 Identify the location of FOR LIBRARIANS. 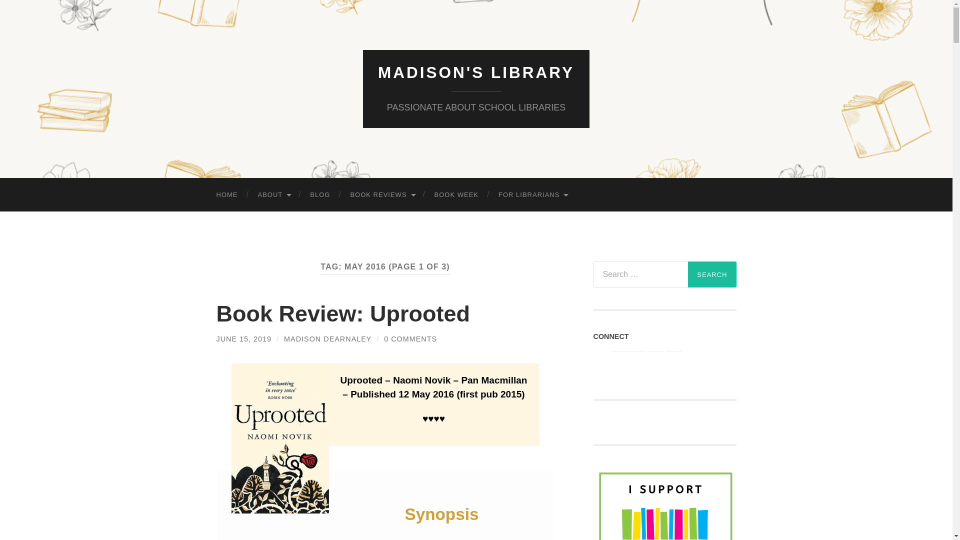
(532, 195).